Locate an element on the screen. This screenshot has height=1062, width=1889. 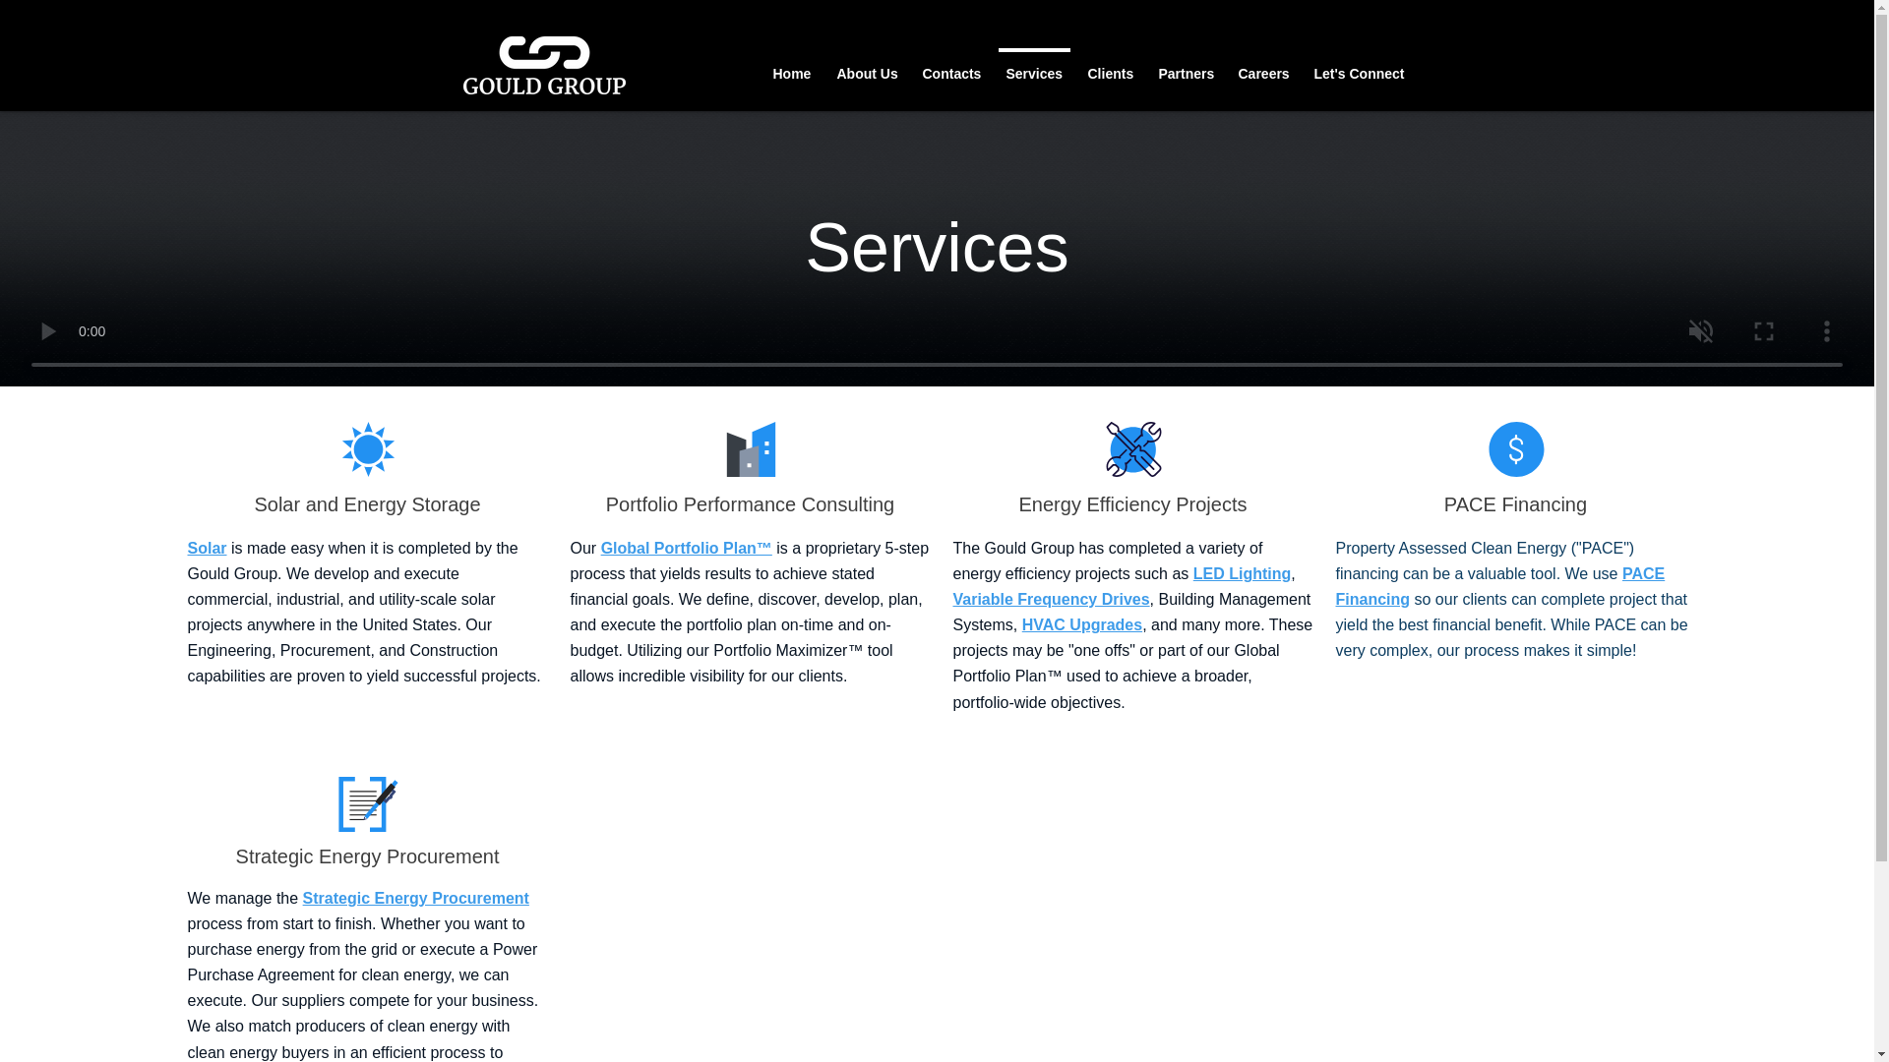
LED Lighting is located at coordinates (1243, 572).